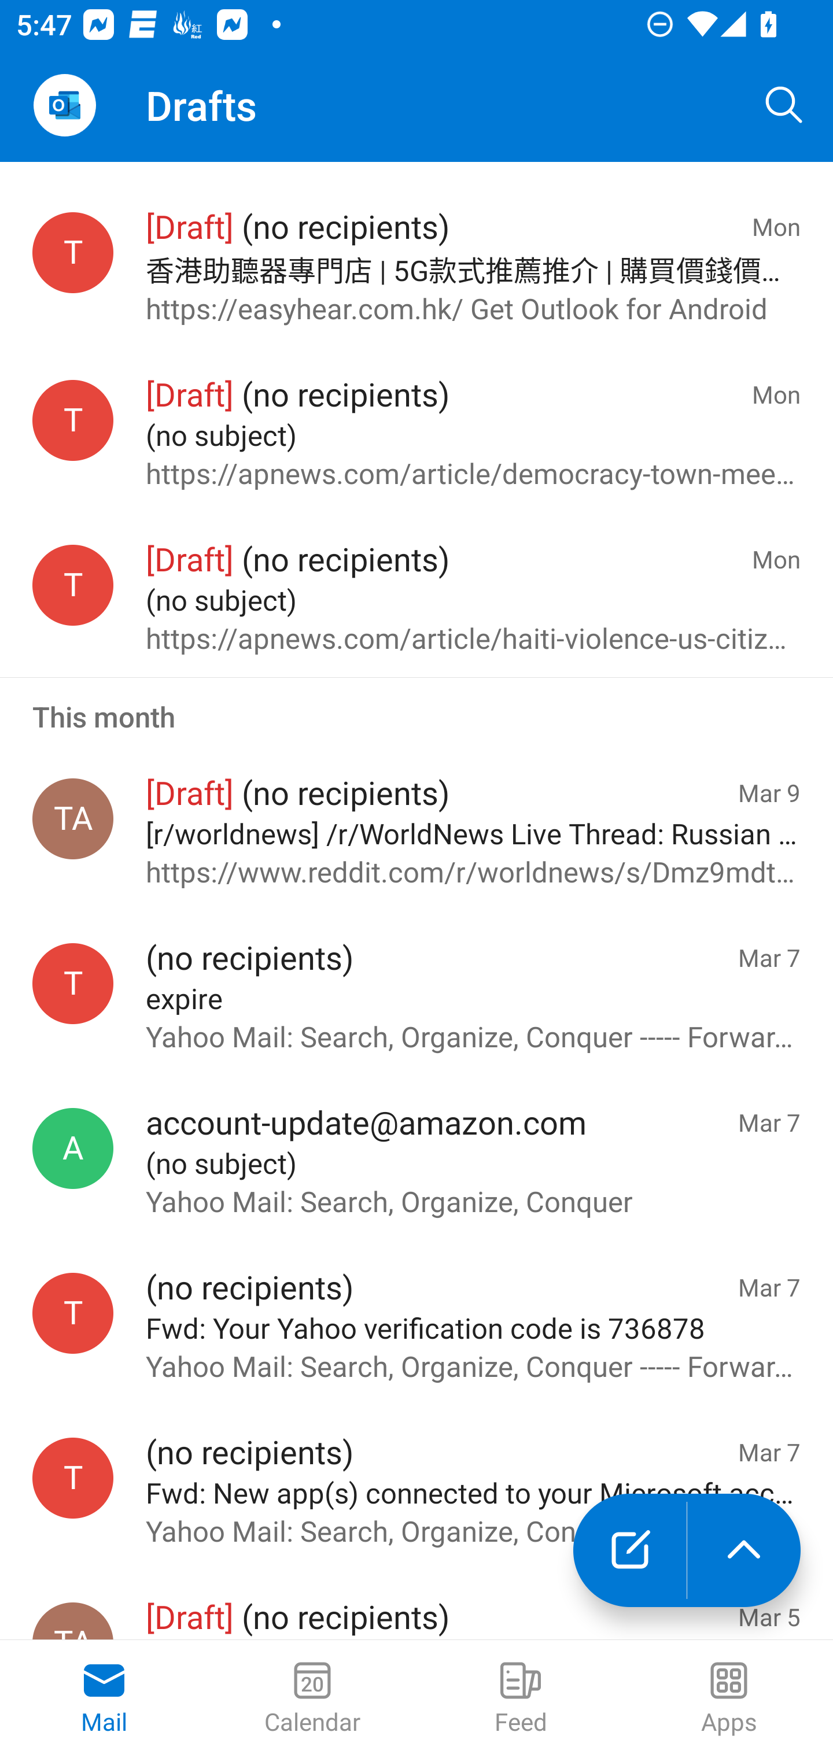 The width and height of the screenshot is (833, 1758). What do you see at coordinates (73, 1313) in the screenshot?
I see `testappium002@outlook.com` at bounding box center [73, 1313].